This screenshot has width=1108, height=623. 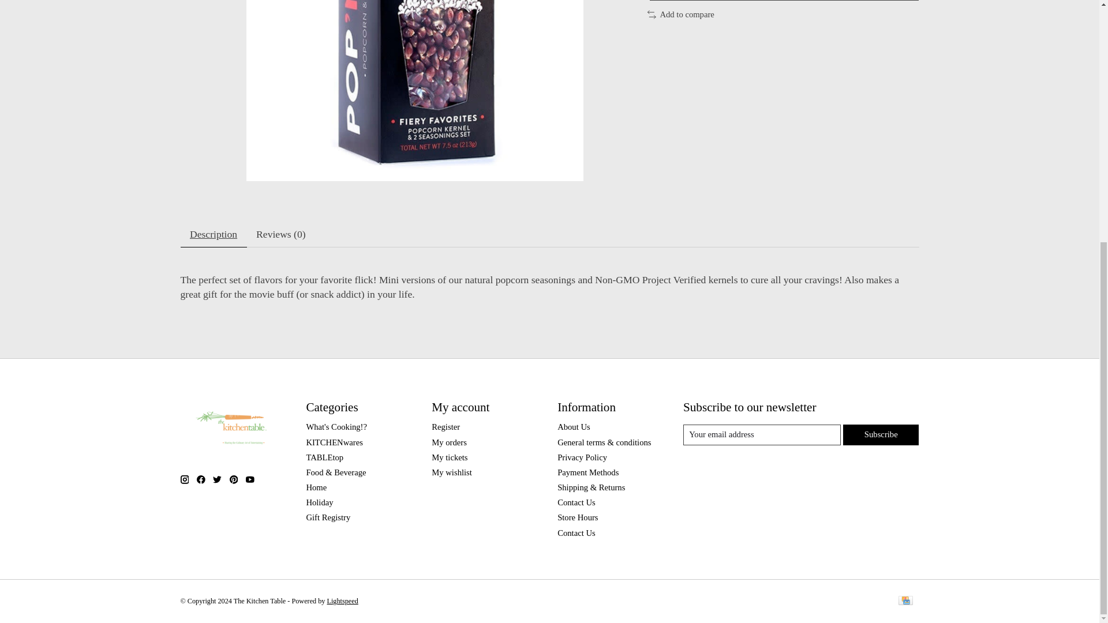 I want to click on My tickets, so click(x=450, y=457).